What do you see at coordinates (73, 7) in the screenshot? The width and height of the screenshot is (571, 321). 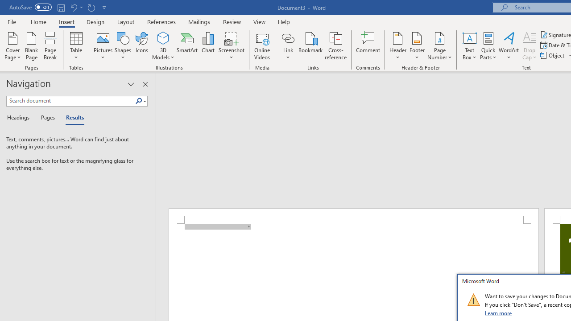 I see `Undo New Page` at bounding box center [73, 7].